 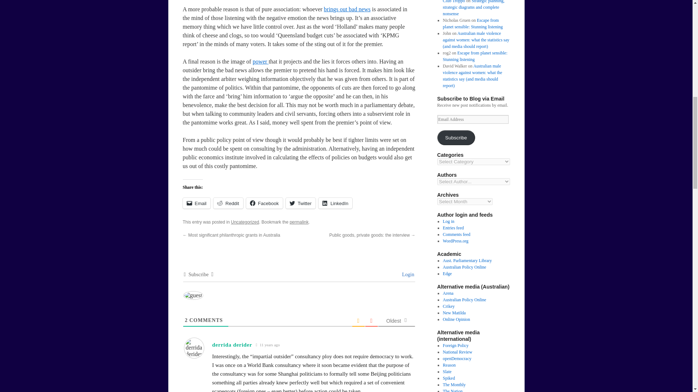 I want to click on permalink, so click(x=299, y=222).